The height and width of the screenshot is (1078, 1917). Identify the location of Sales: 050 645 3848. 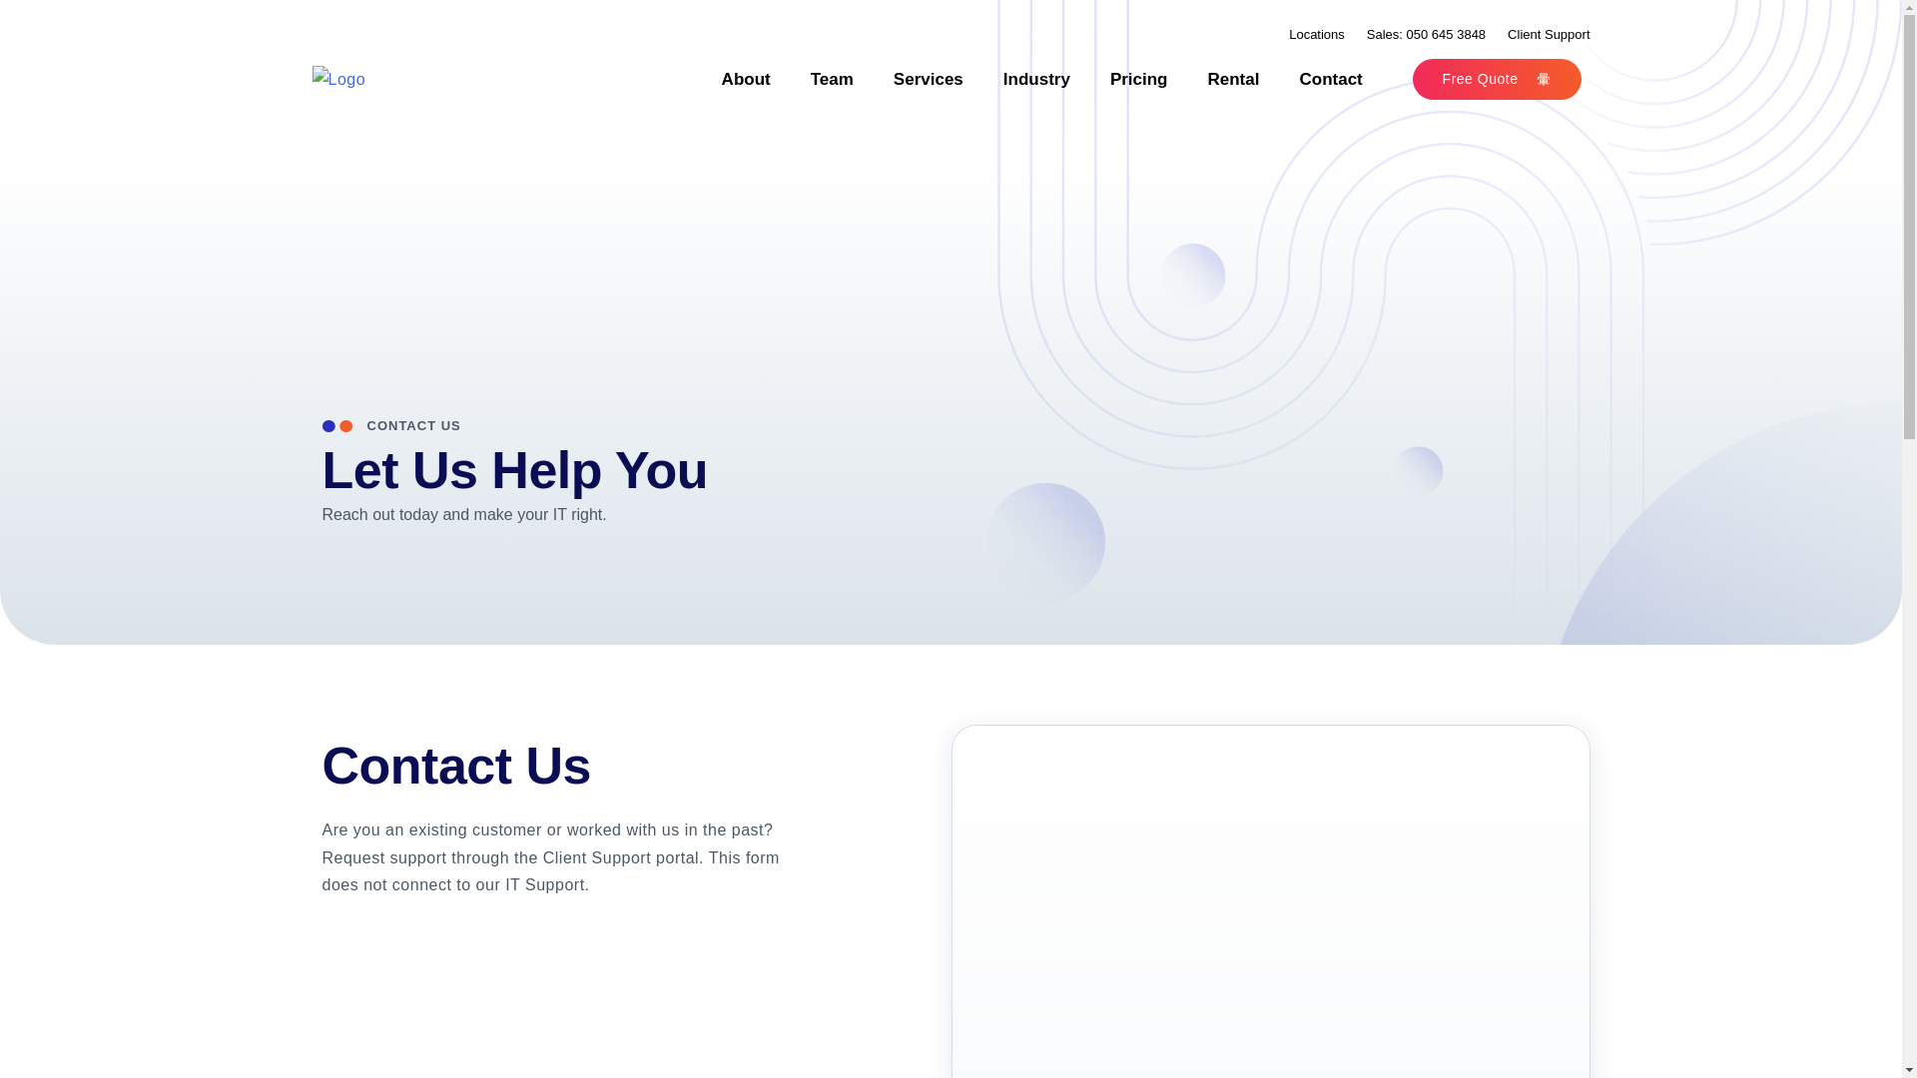
(1426, 34).